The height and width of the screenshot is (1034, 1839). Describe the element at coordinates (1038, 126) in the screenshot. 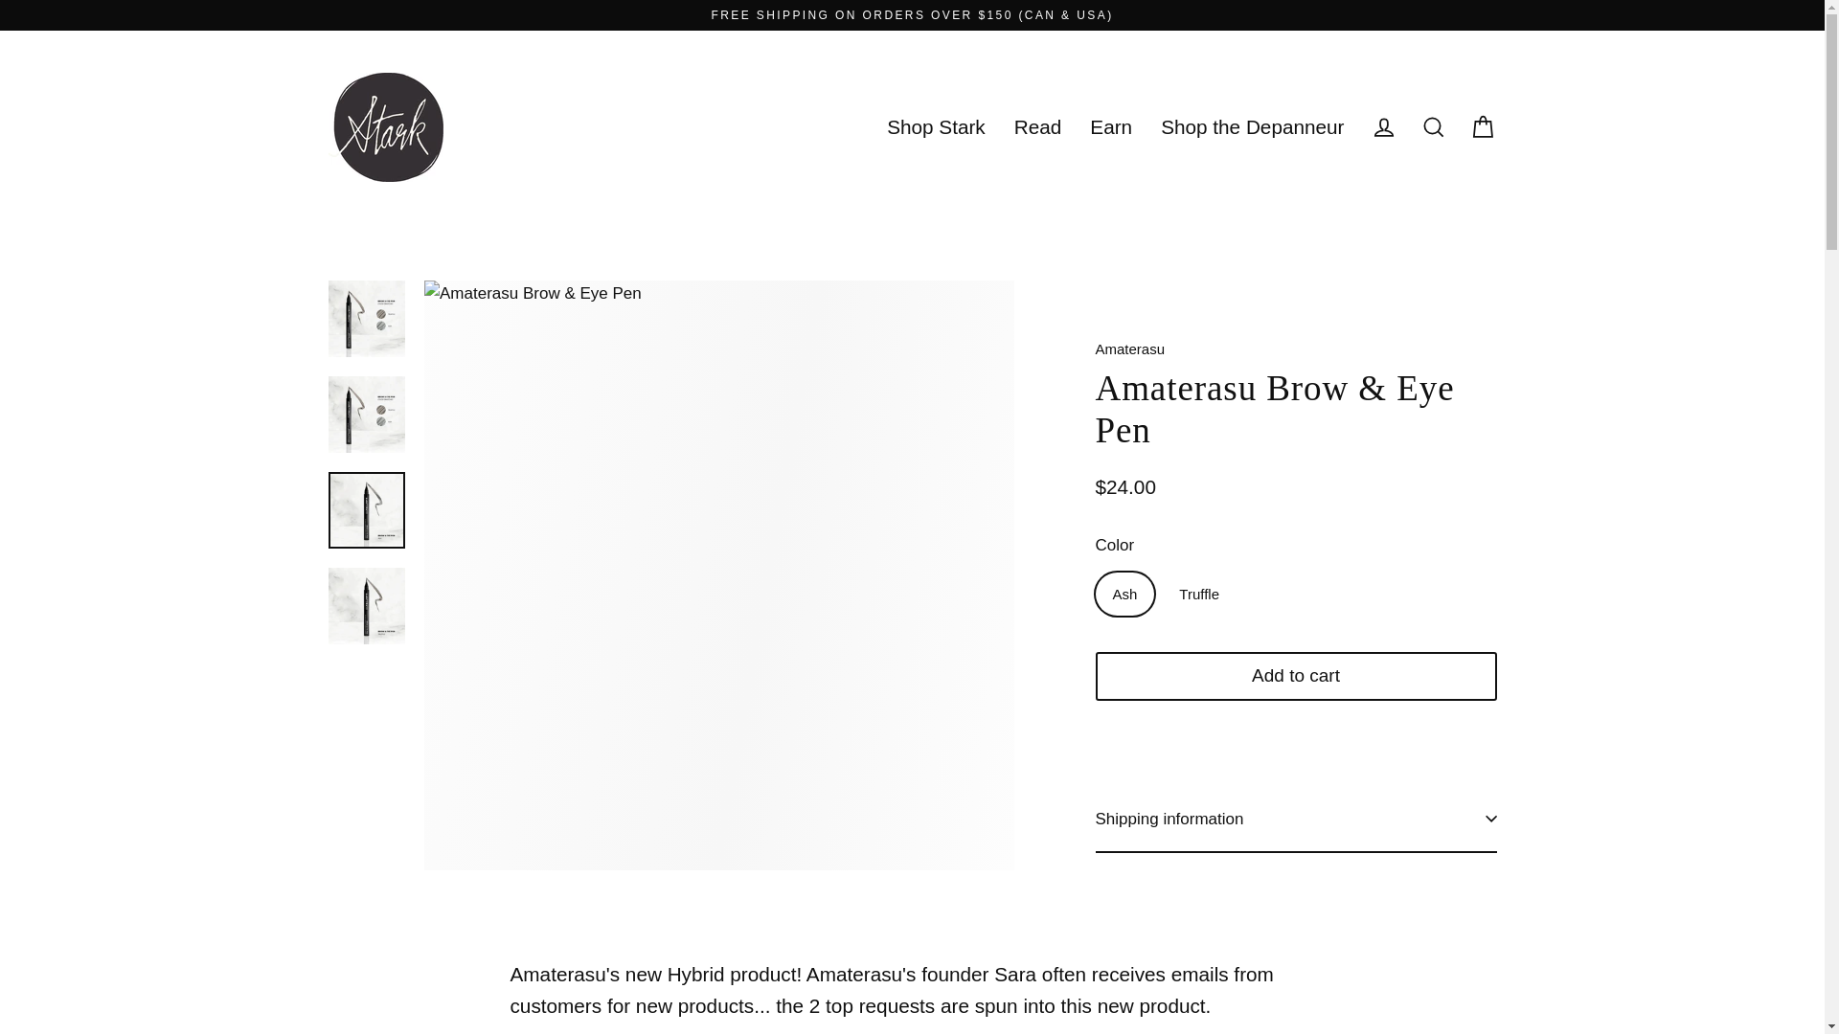

I see `Read` at that location.